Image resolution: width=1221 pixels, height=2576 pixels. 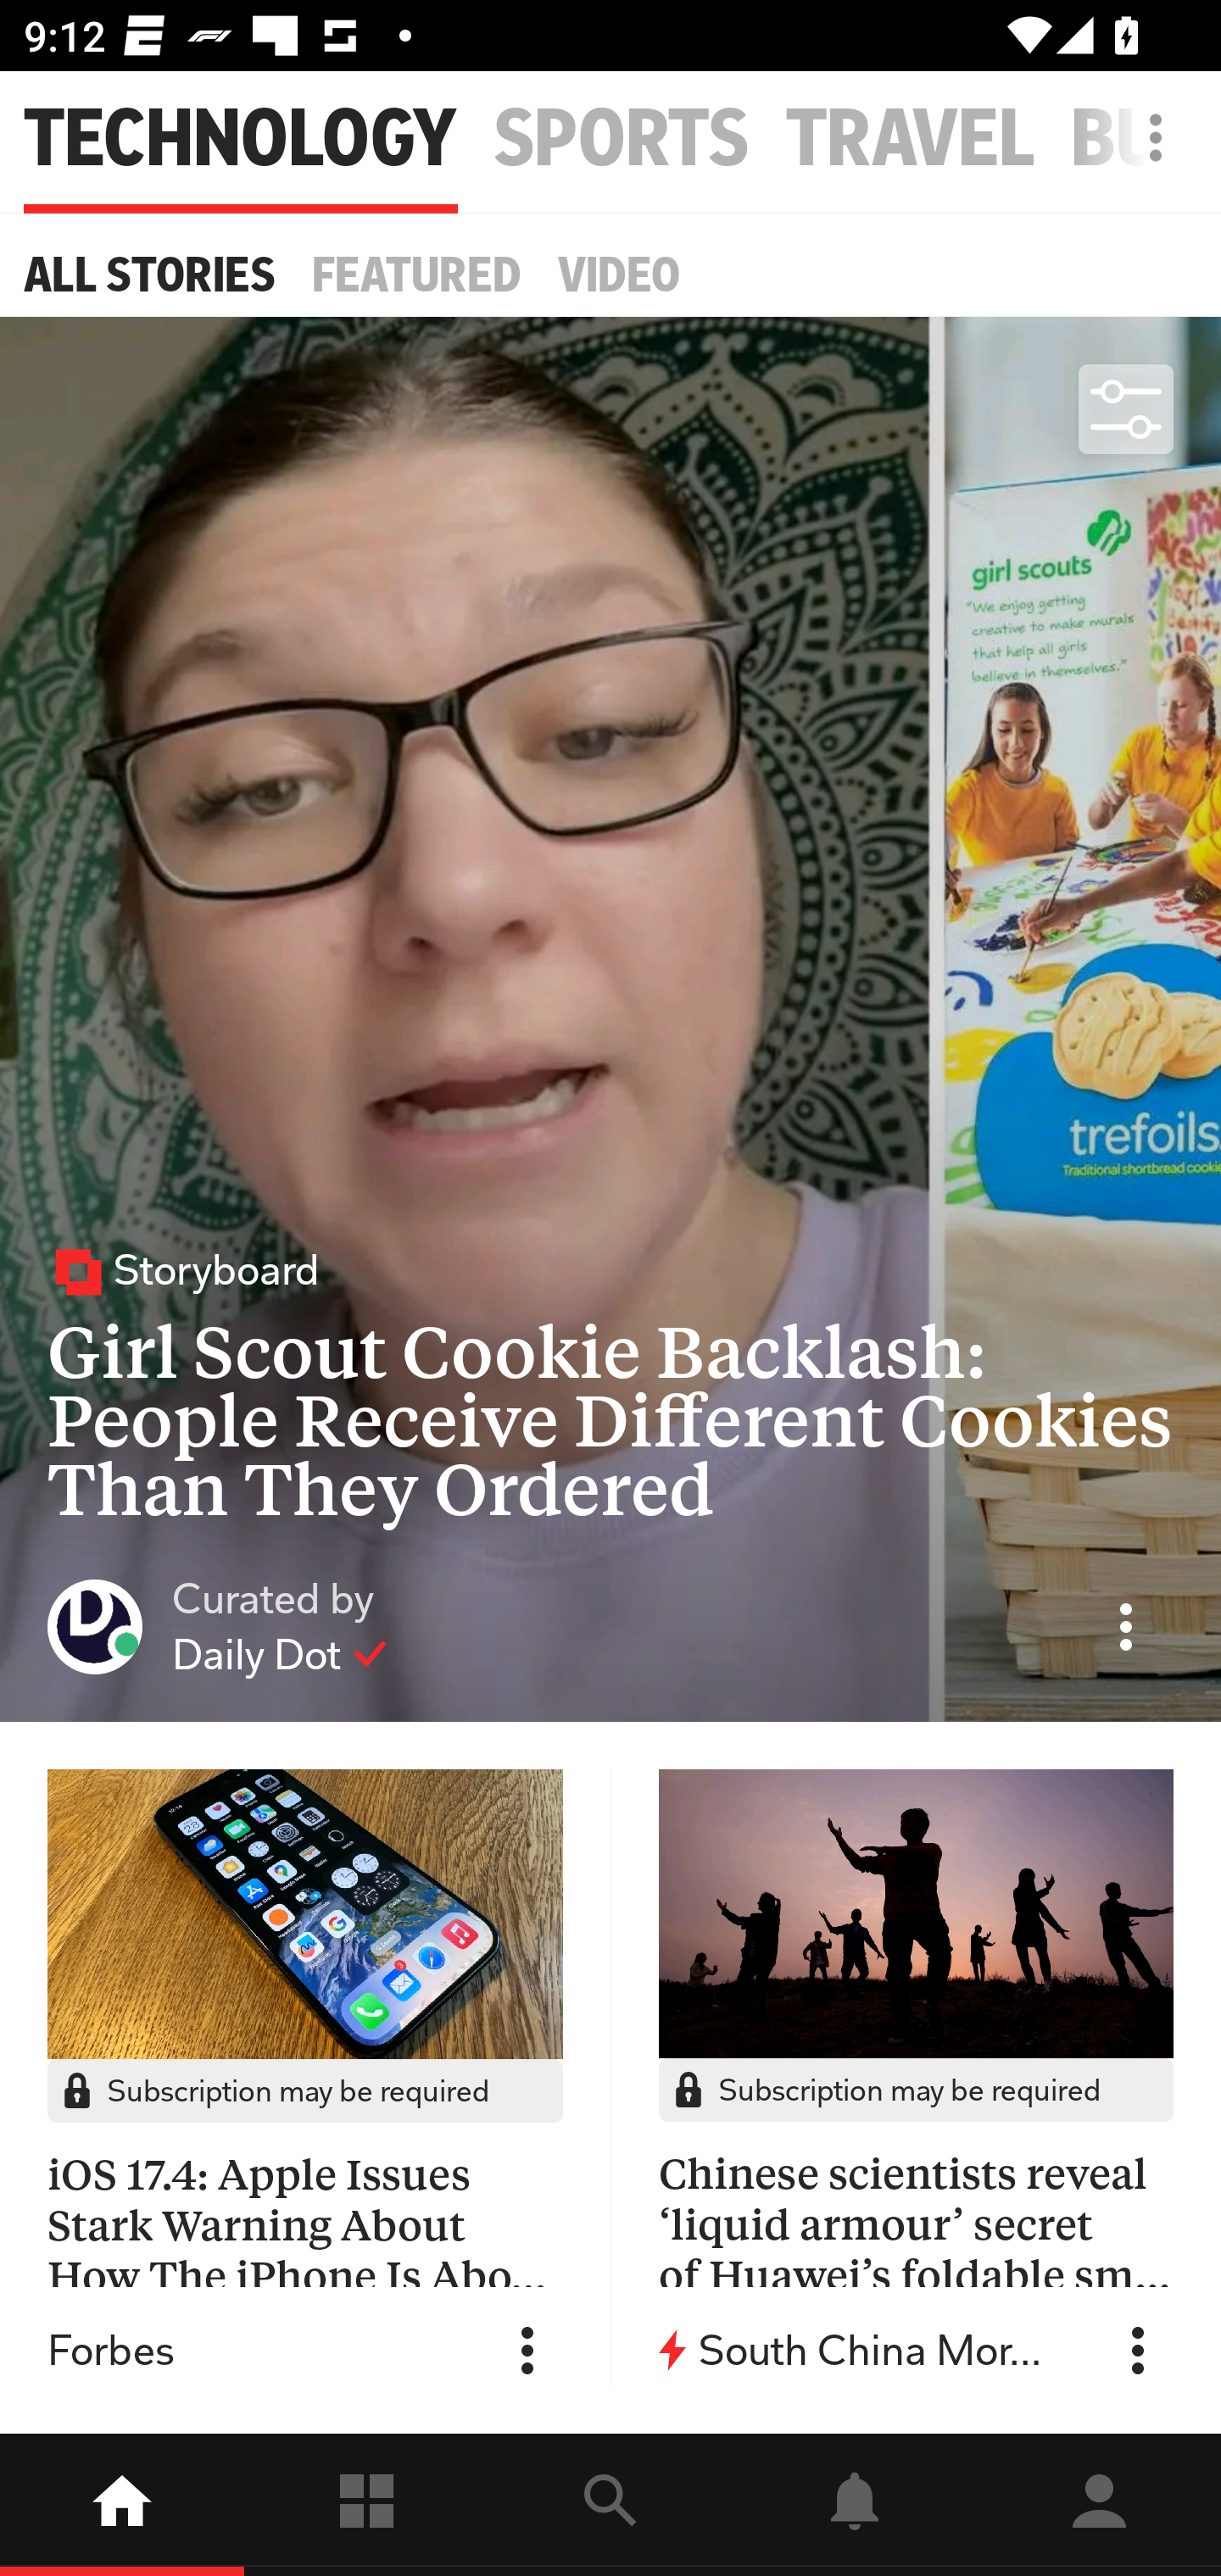 What do you see at coordinates (911, 139) in the screenshot?
I see `TRAVEL` at bounding box center [911, 139].